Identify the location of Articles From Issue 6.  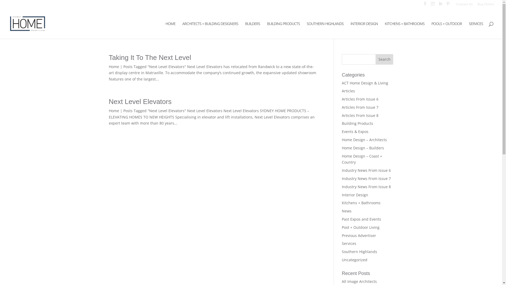
(360, 99).